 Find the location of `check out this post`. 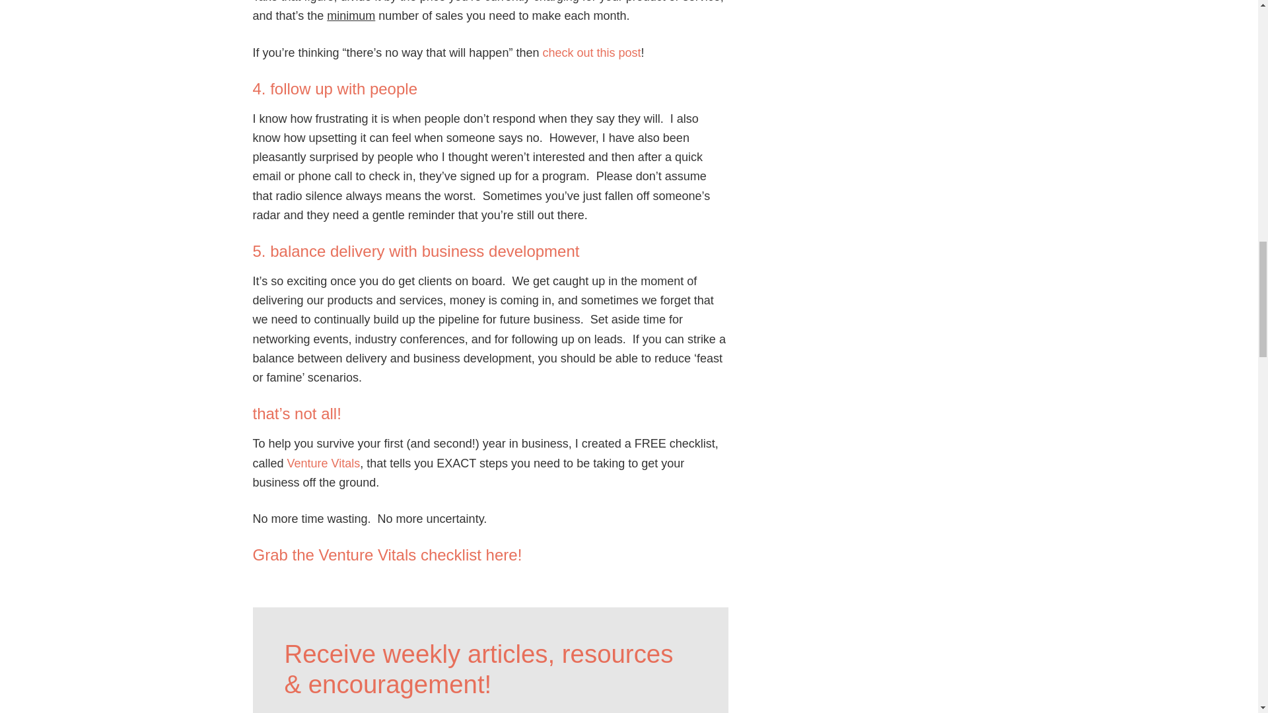

check out this post is located at coordinates (591, 53).